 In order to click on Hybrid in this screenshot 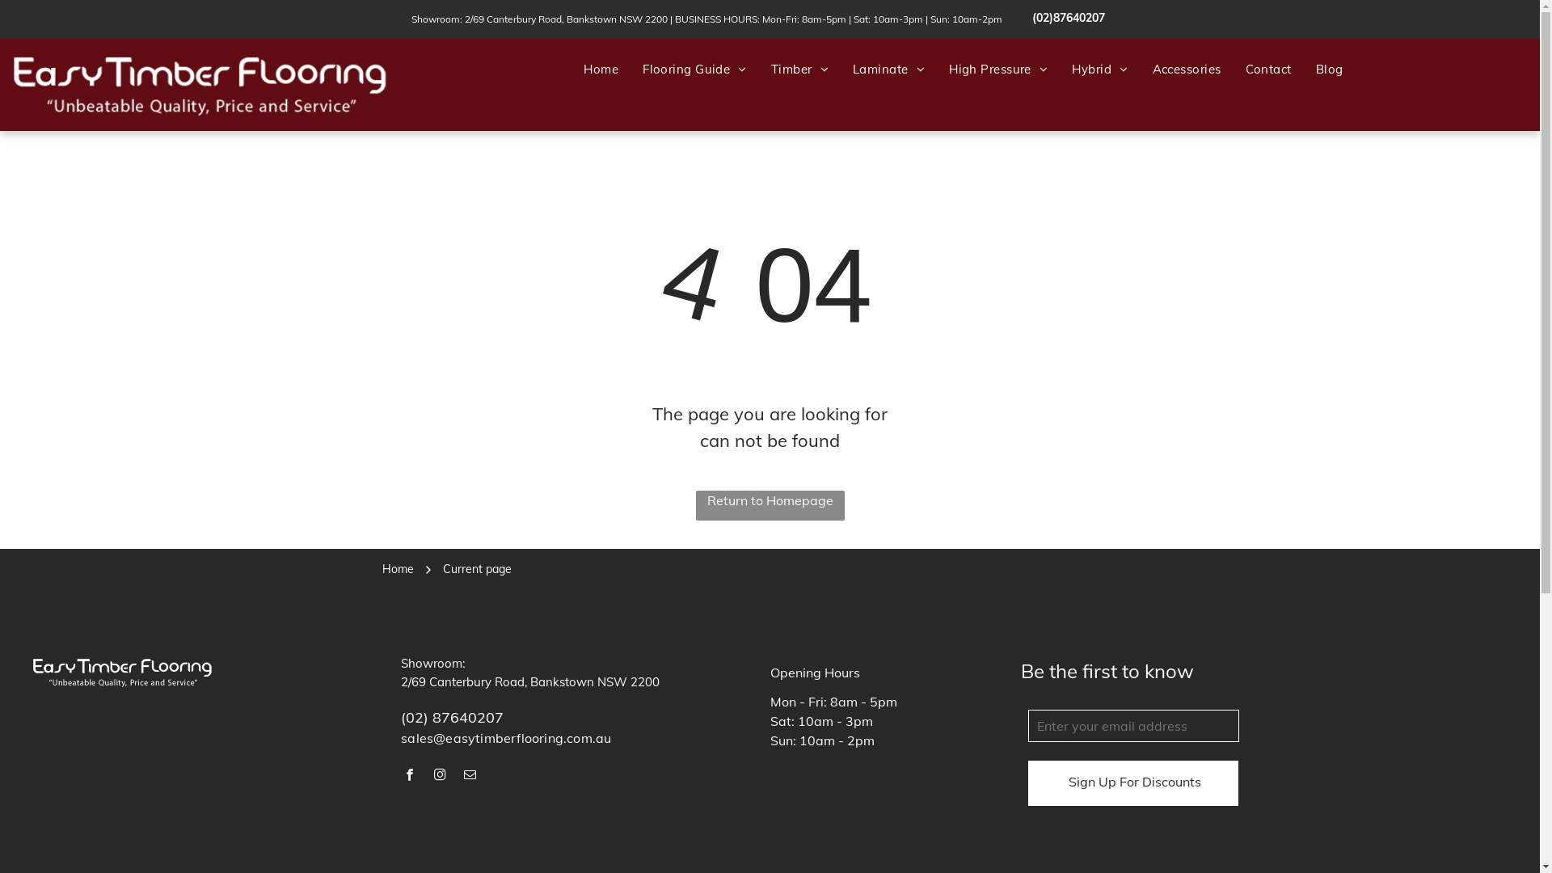, I will do `click(1099, 70)`.